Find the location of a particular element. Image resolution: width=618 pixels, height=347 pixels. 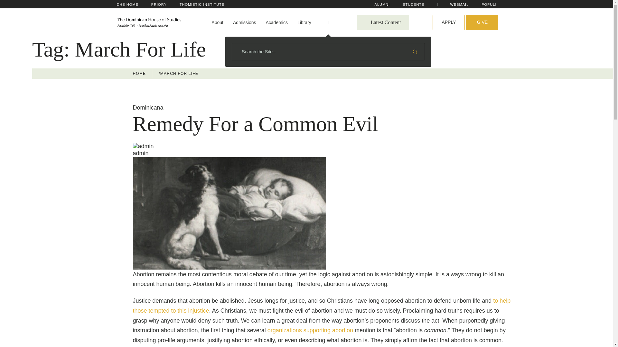

Academics is located at coordinates (276, 22).